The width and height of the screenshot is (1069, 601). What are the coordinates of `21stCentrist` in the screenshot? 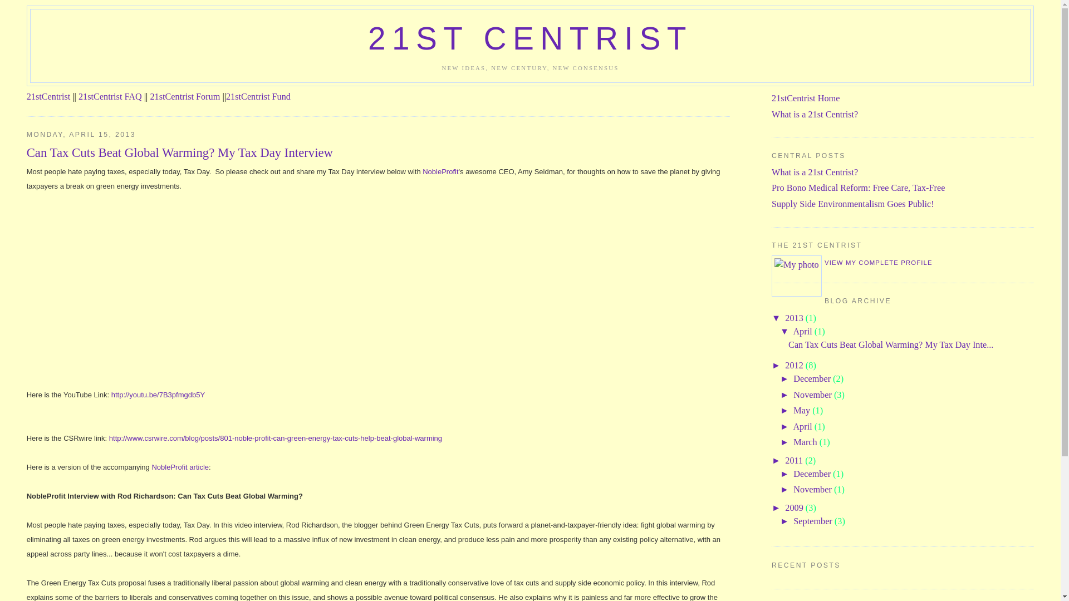 It's located at (49, 97).